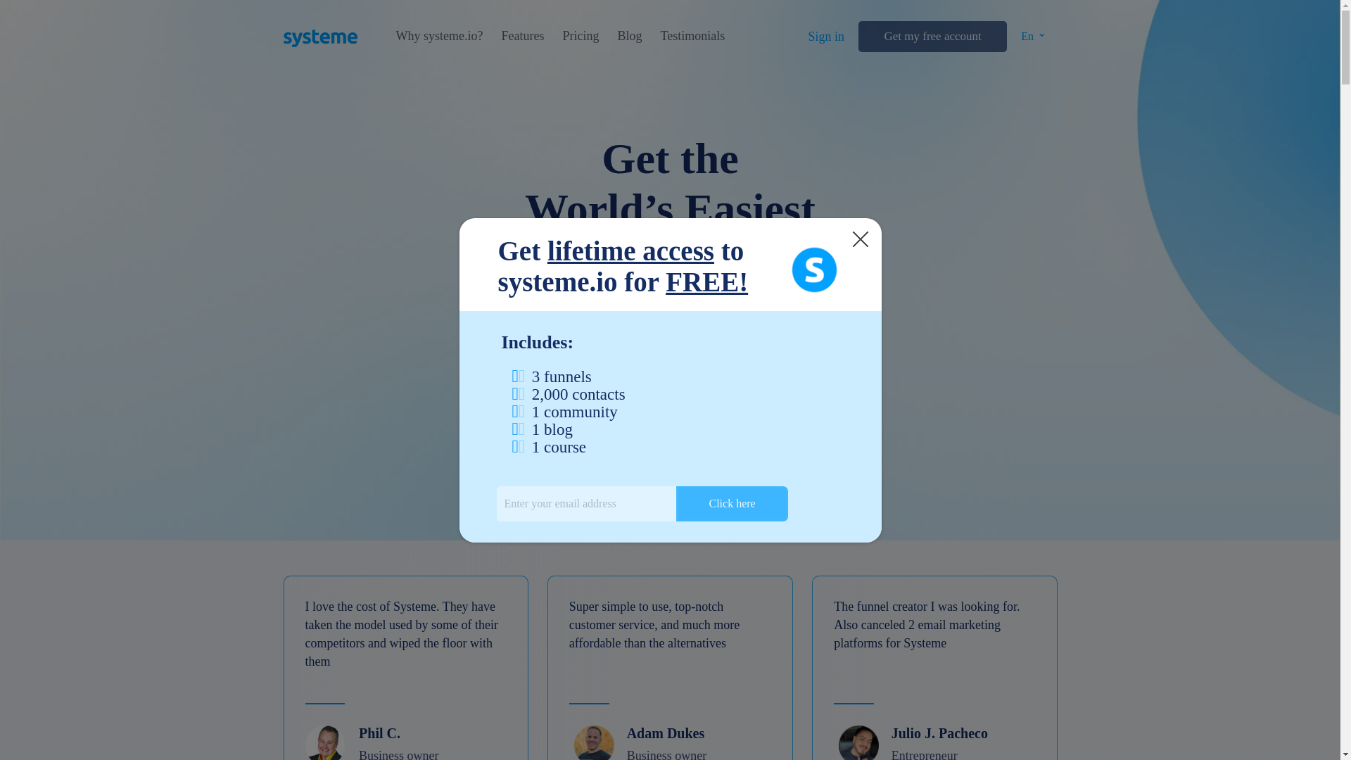  I want to click on Sign in, so click(826, 37).